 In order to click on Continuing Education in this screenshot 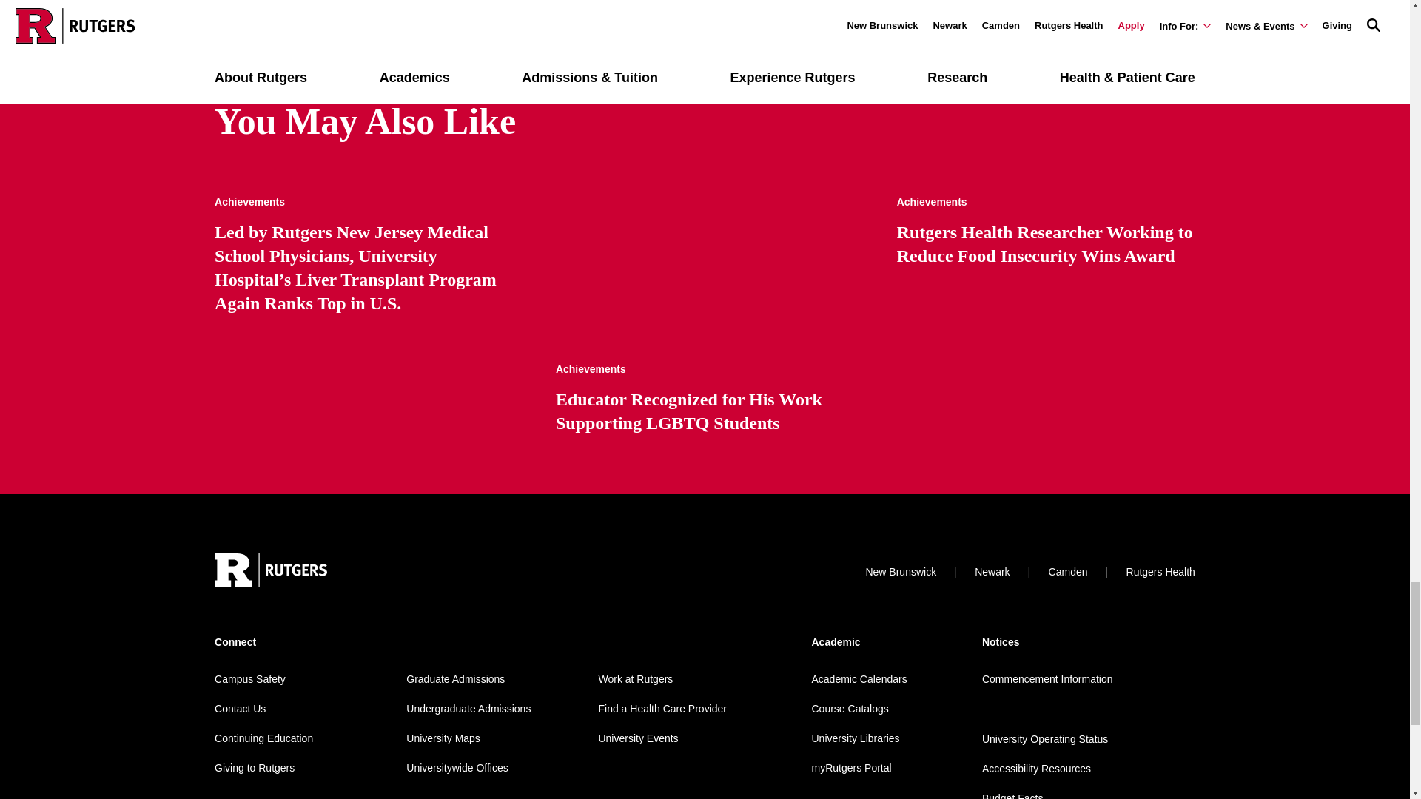, I will do `click(263, 738)`.